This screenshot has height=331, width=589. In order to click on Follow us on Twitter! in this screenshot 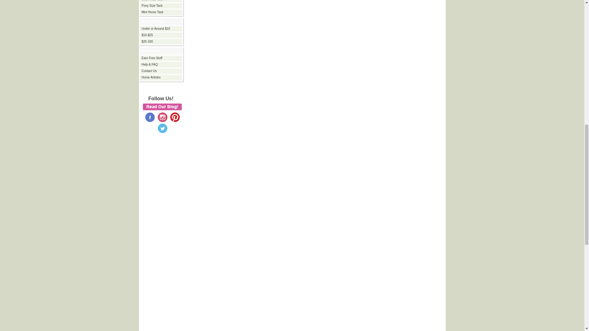, I will do `click(163, 128)`.